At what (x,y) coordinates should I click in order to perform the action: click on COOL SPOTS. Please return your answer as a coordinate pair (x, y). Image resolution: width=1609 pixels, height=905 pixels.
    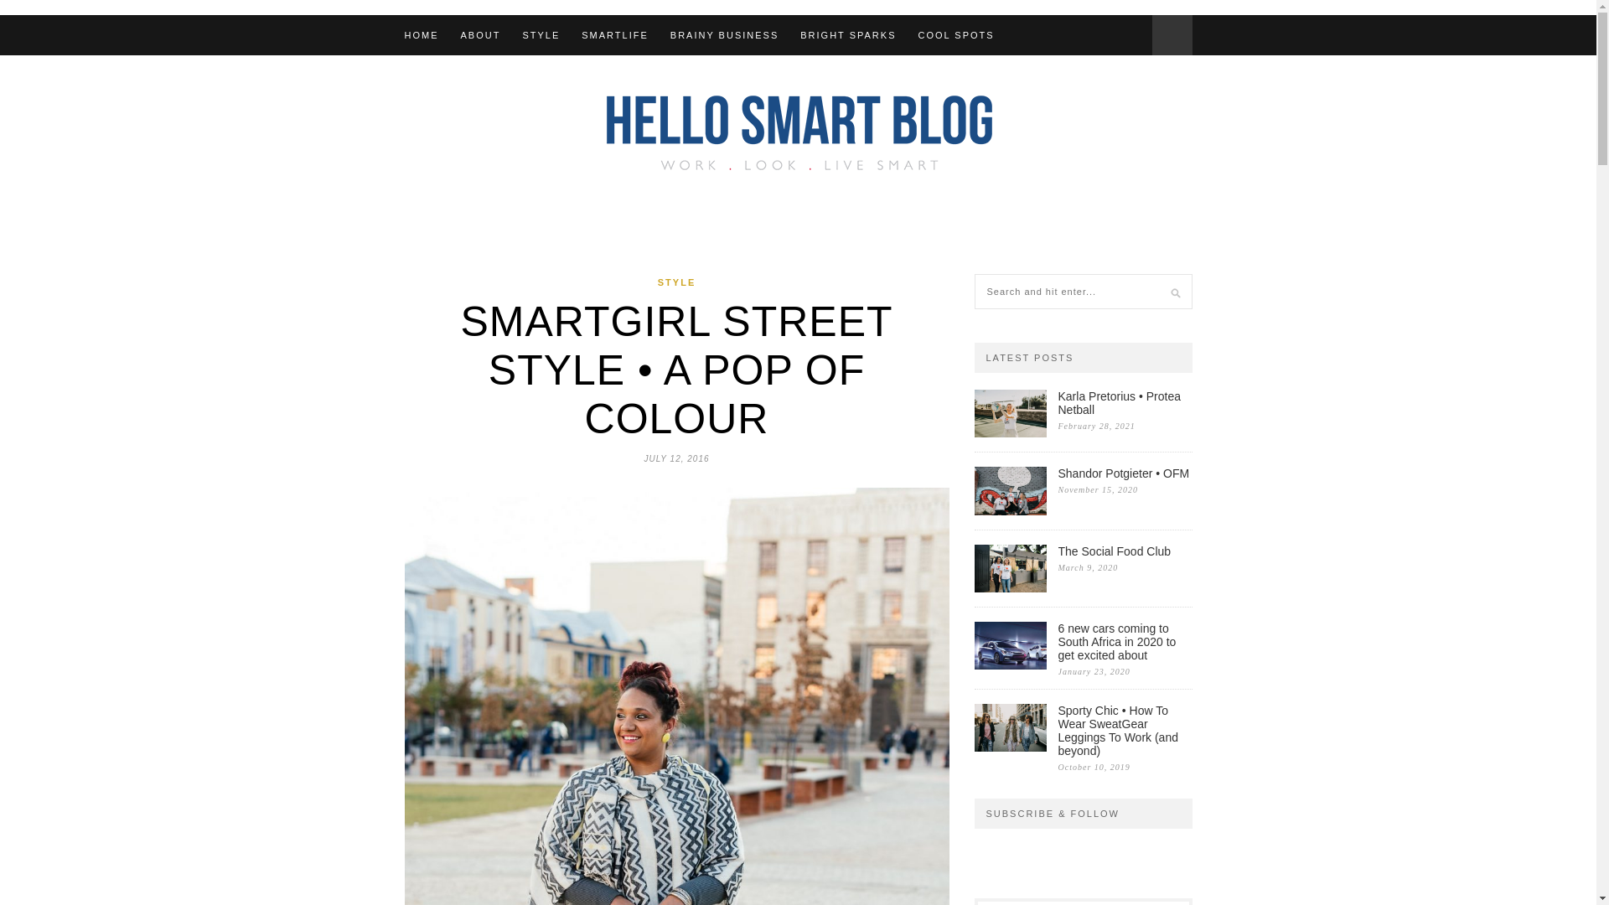
    Looking at the image, I should click on (955, 35).